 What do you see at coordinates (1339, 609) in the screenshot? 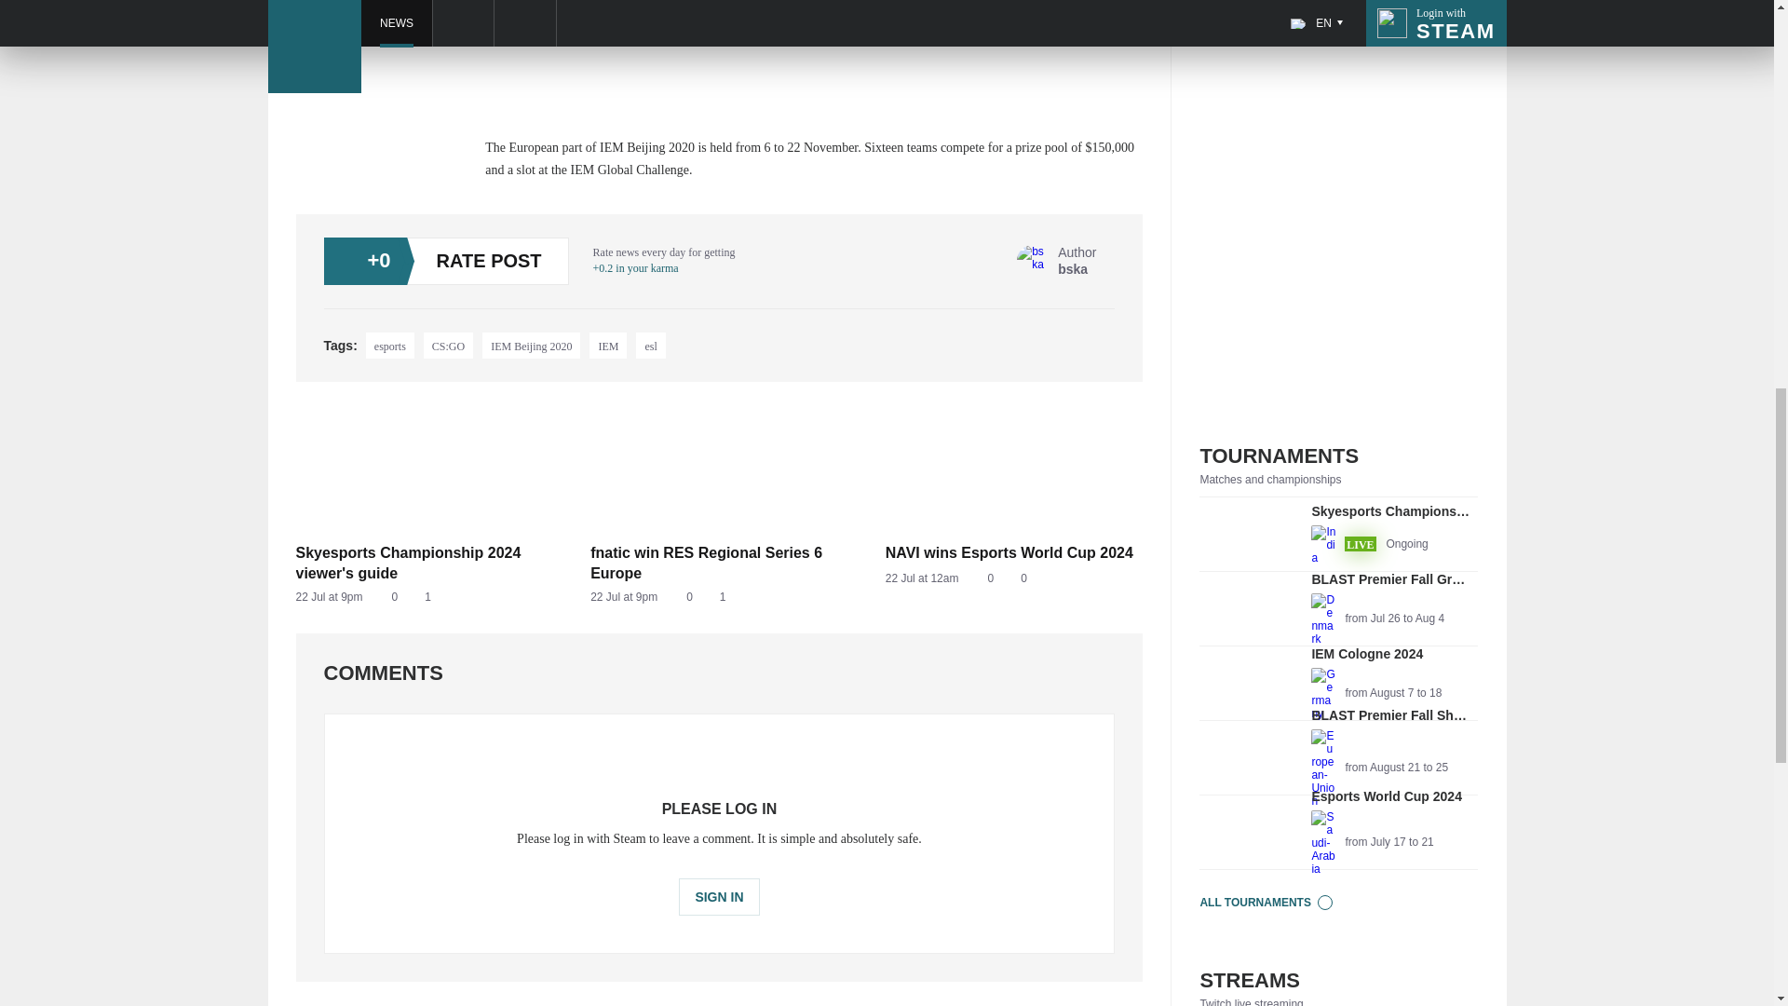
I see `esl` at bounding box center [1339, 609].